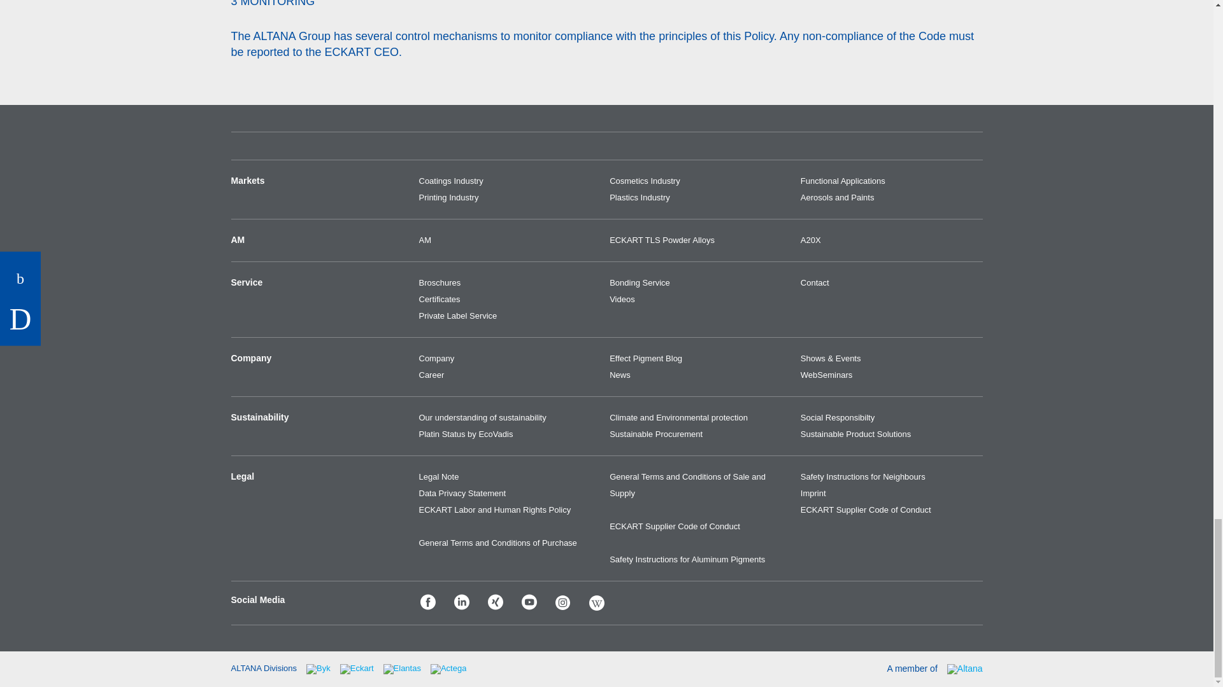  I want to click on Videos, so click(700, 299).